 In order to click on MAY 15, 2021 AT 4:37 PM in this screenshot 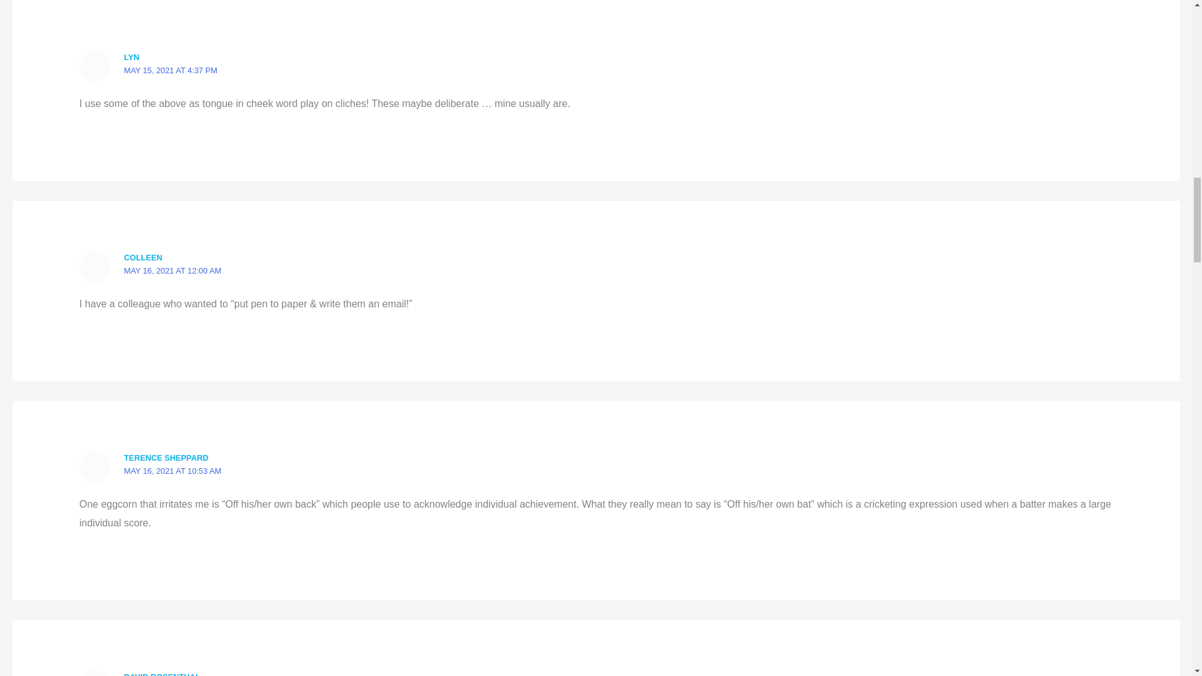, I will do `click(170, 70)`.